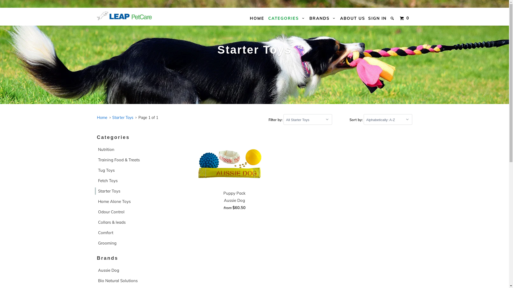 This screenshot has width=513, height=288. Describe the element at coordinates (124, 16) in the screenshot. I see `LEAP PetCare` at that location.